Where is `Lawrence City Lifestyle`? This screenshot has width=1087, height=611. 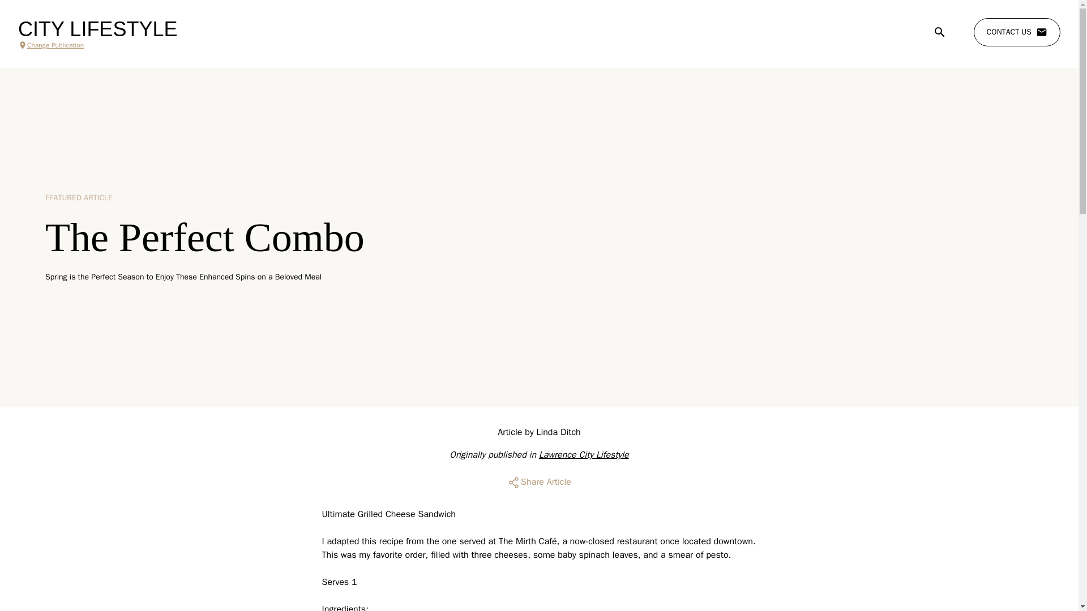
Lawrence City Lifestyle is located at coordinates (584, 455).